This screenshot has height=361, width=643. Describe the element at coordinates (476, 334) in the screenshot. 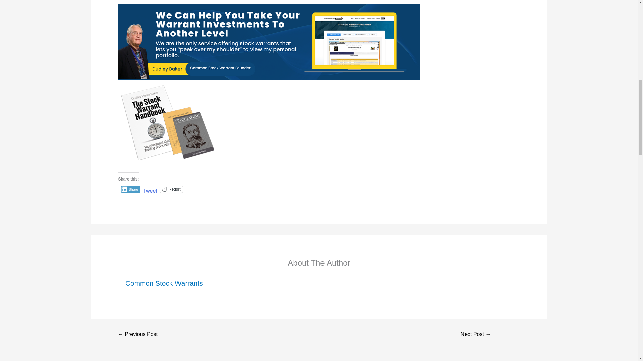

I see `Stock Market On Last Leg Higher and Precious Metals Confirm` at that location.